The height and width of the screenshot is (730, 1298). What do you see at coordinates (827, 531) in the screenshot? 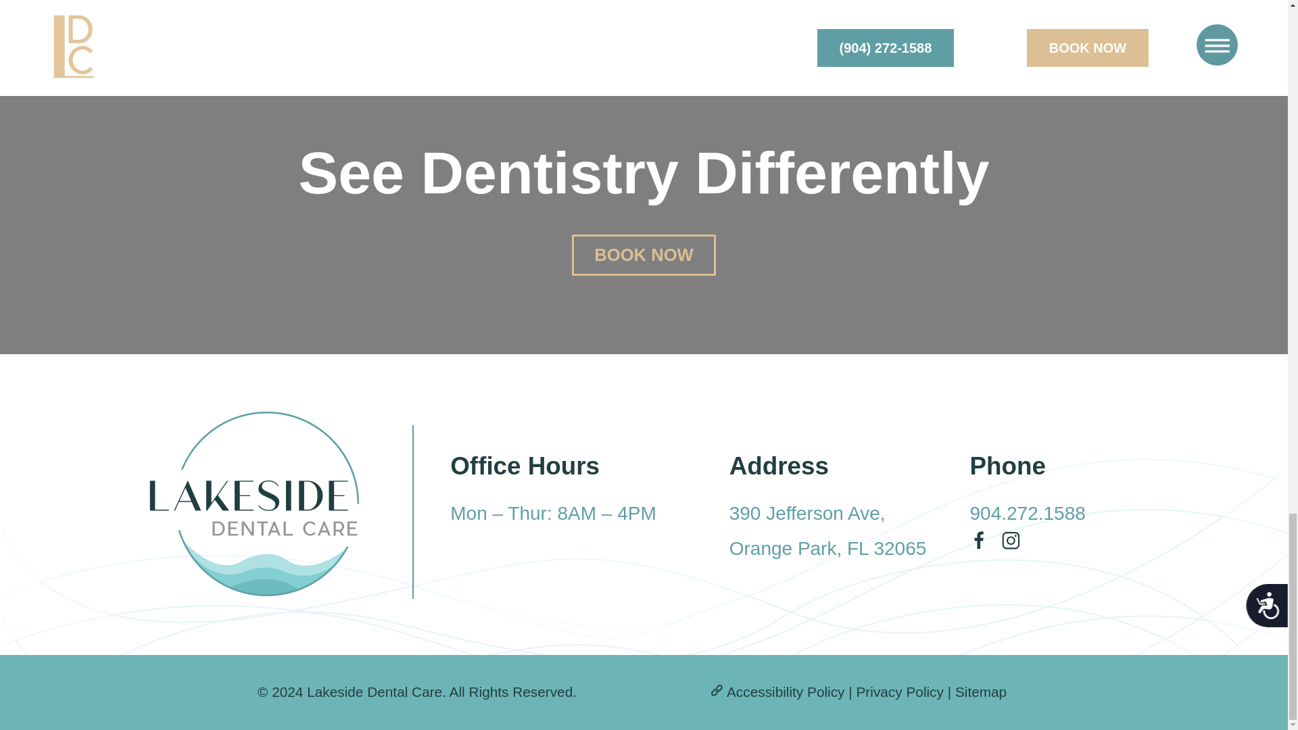
I see `Privacy Policy` at bounding box center [827, 531].